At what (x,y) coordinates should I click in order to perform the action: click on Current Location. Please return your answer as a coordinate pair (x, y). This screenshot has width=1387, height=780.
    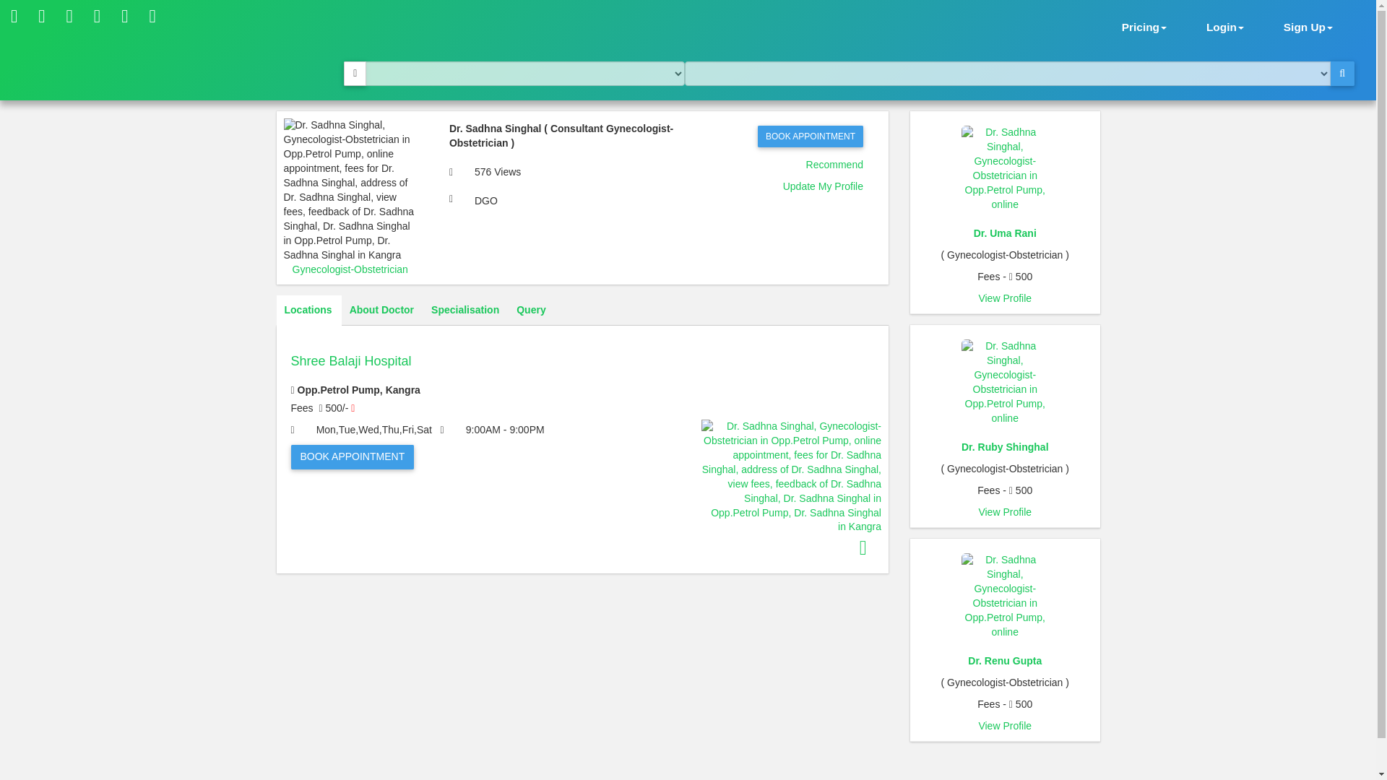
    Looking at the image, I should click on (355, 74).